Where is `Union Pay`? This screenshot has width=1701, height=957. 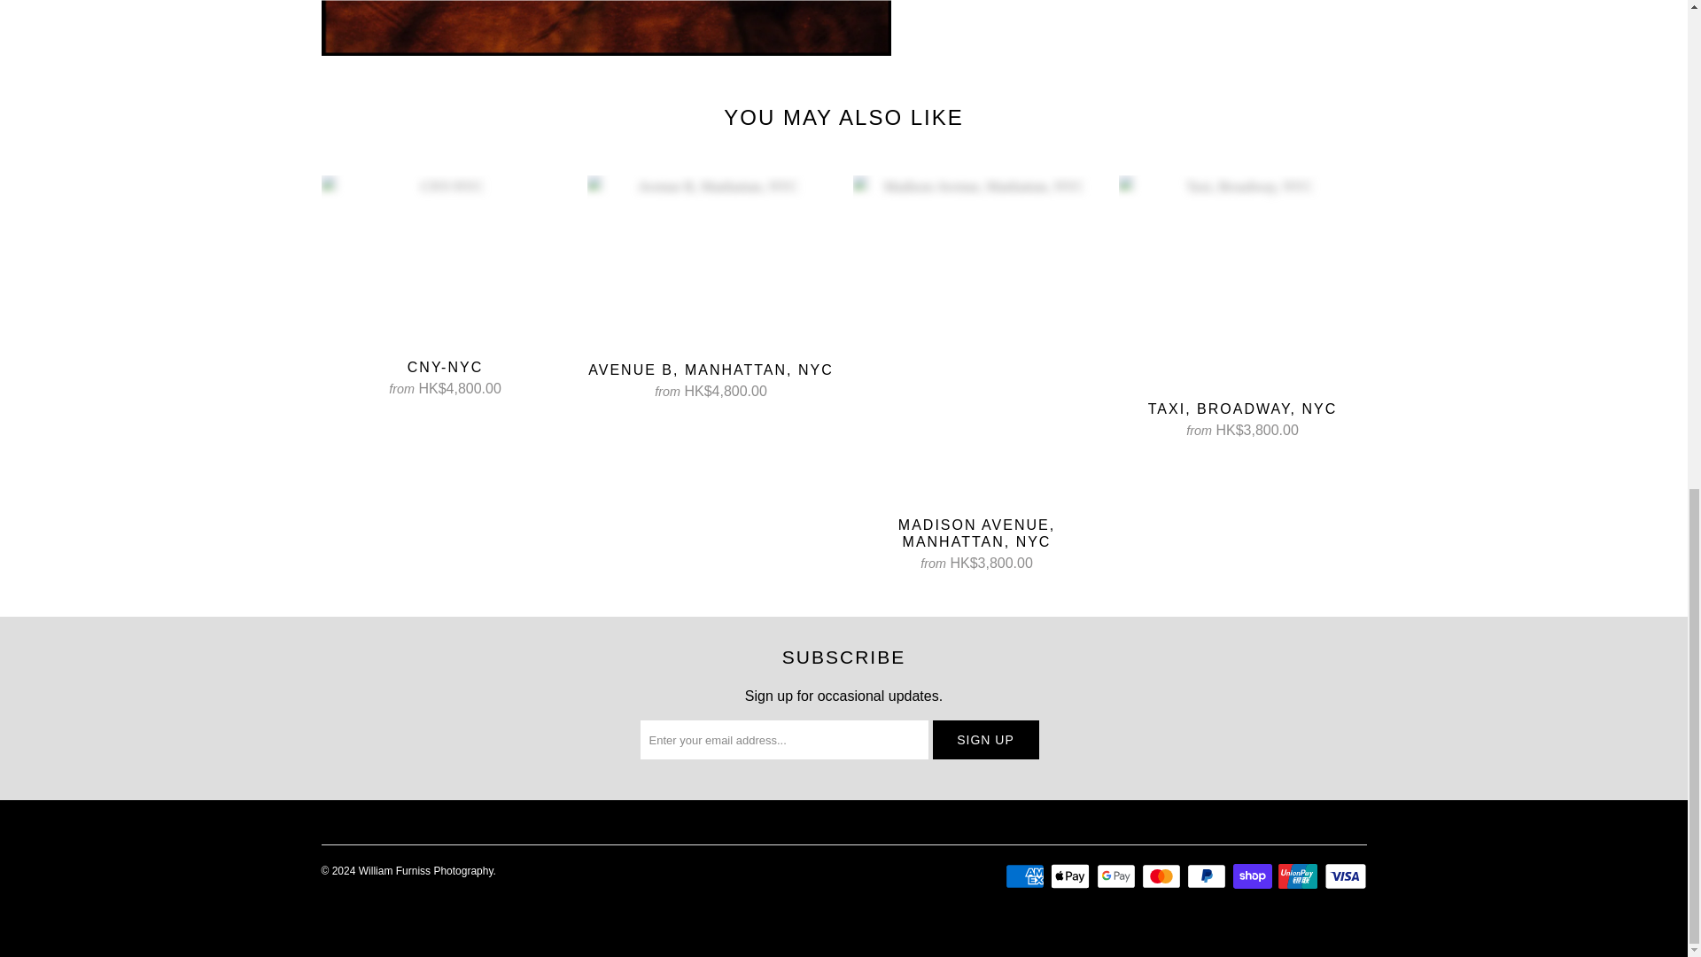 Union Pay is located at coordinates (1300, 876).